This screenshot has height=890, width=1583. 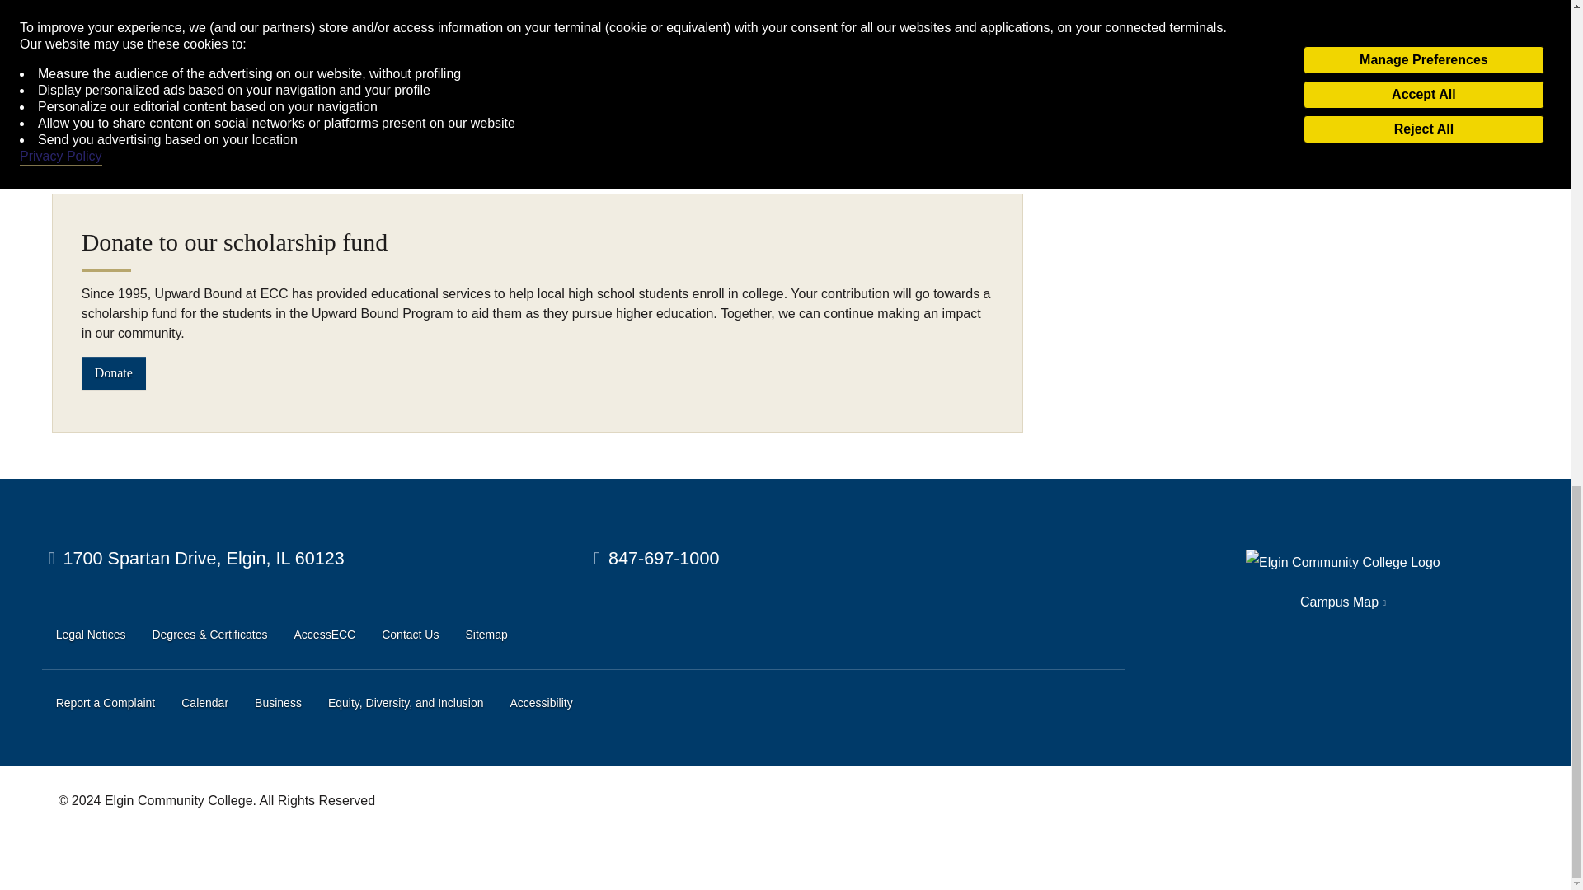 What do you see at coordinates (541, 704) in the screenshot?
I see `Accessibility` at bounding box center [541, 704].